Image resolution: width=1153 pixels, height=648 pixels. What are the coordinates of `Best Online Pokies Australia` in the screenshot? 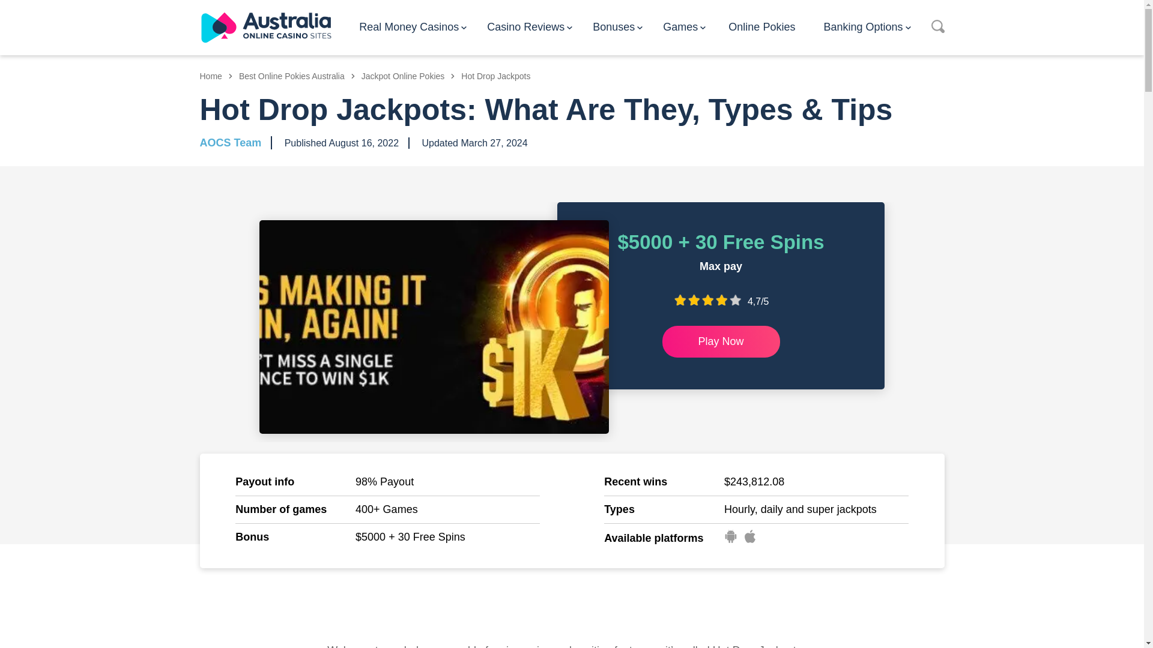 It's located at (297, 76).